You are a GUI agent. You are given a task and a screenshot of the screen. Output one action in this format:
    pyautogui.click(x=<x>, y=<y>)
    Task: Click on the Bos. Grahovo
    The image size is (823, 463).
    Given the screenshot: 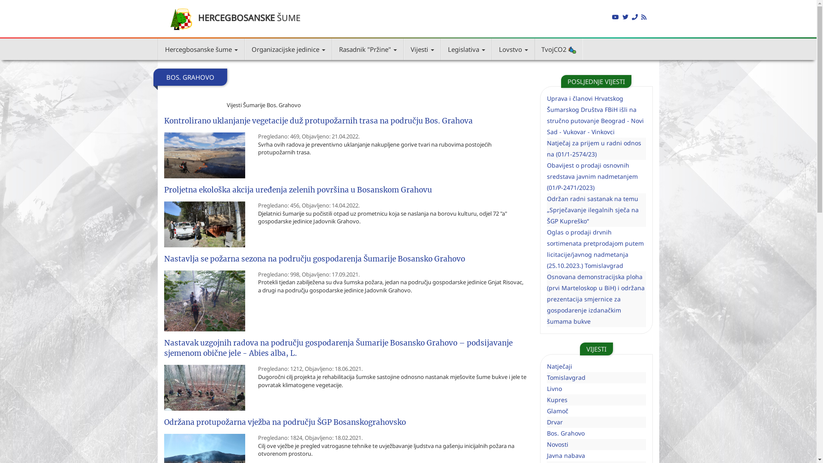 What is the action you would take?
    pyautogui.click(x=566, y=433)
    